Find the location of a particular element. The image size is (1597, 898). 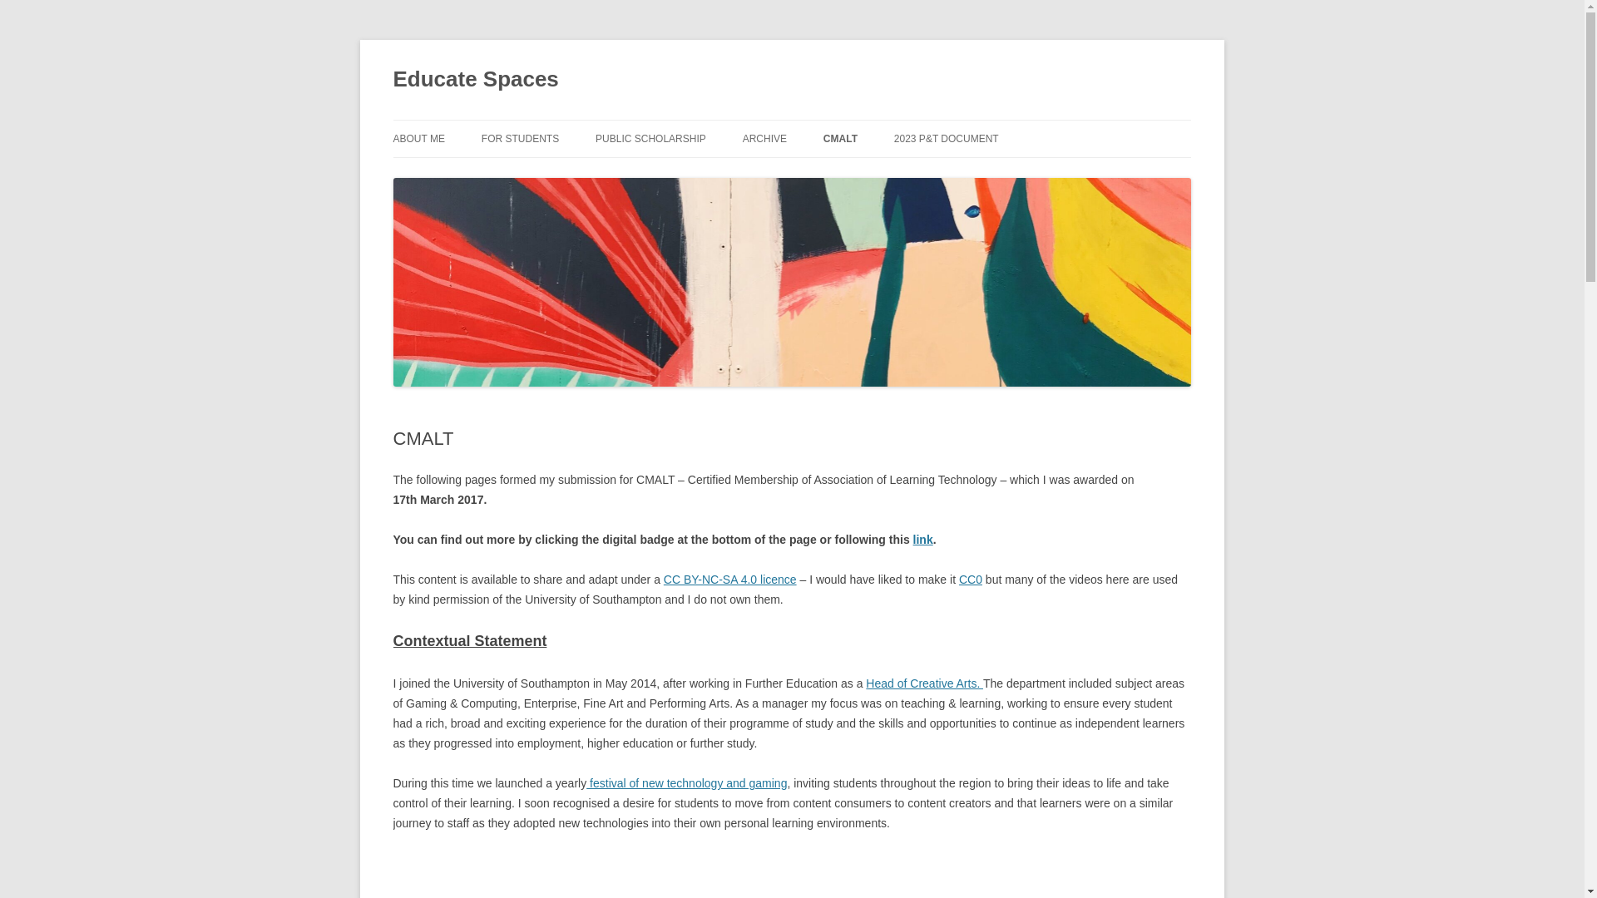

Byte fair Fareham College Head of Media Stephan Casper is located at coordinates (652, 876).